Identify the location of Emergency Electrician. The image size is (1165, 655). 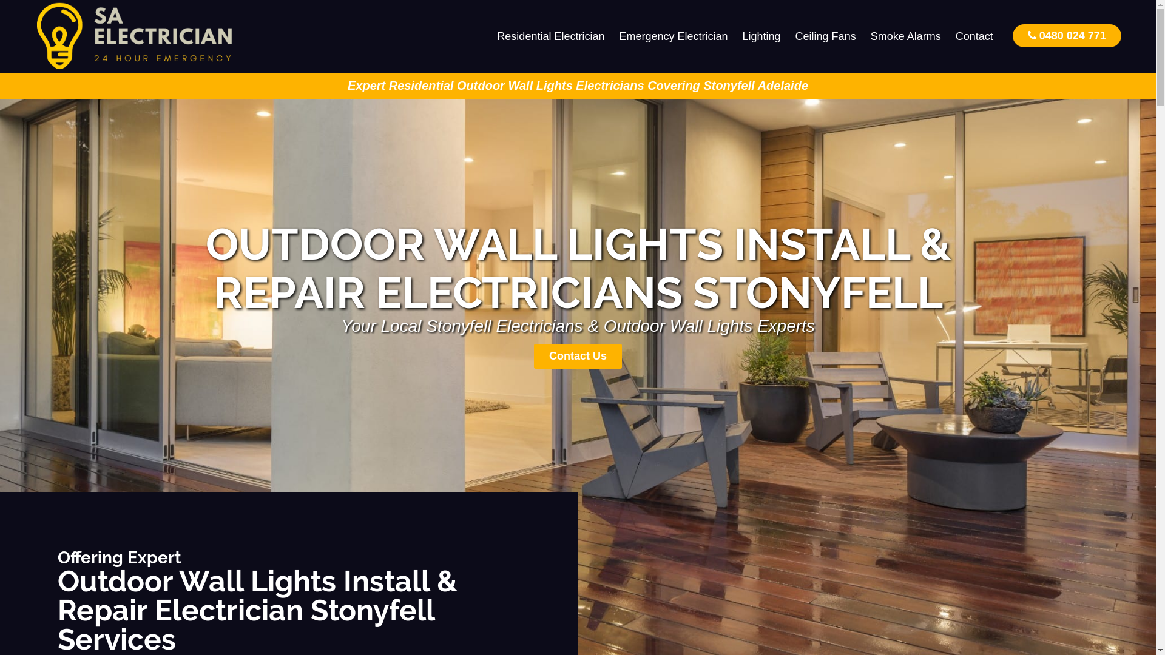
(674, 36).